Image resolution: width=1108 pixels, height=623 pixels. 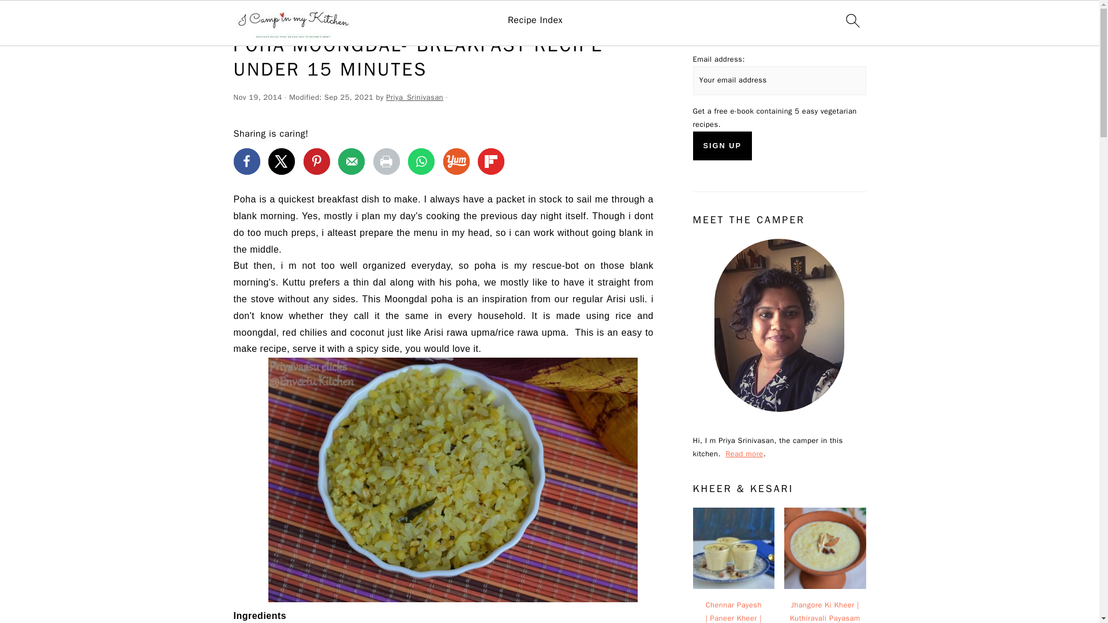 I want to click on Save to Pinterest, so click(x=317, y=162).